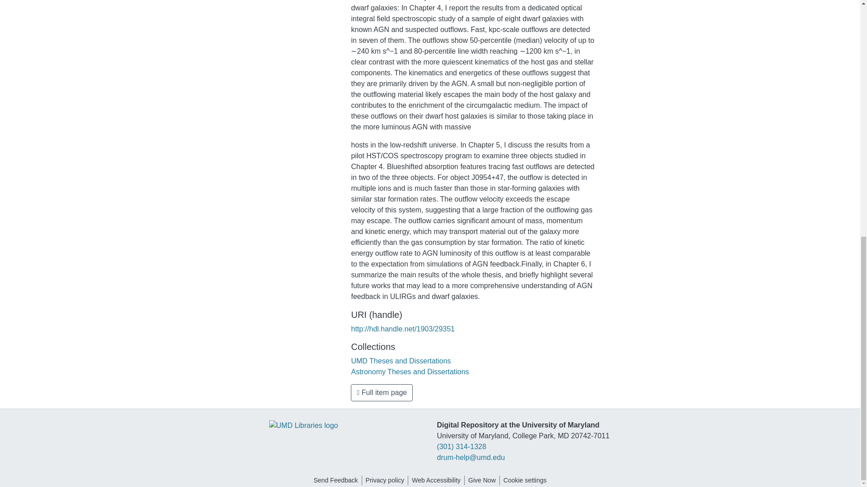  What do you see at coordinates (335, 480) in the screenshot?
I see `Send Feedback` at bounding box center [335, 480].